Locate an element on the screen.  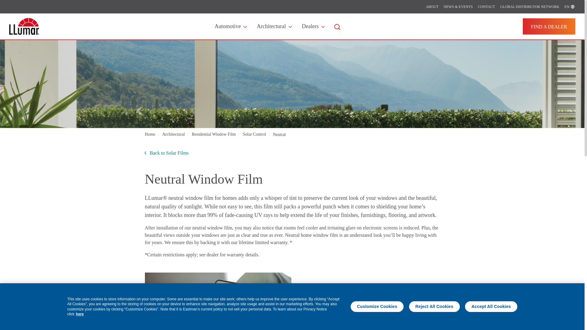
llumar-logo.svg is located at coordinates (24, 26).